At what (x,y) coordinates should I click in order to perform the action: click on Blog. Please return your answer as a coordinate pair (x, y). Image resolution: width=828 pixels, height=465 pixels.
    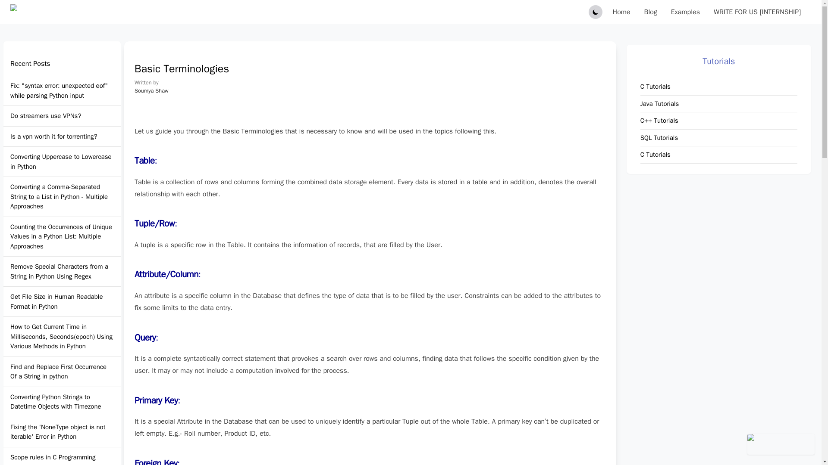
    Looking at the image, I should click on (650, 12).